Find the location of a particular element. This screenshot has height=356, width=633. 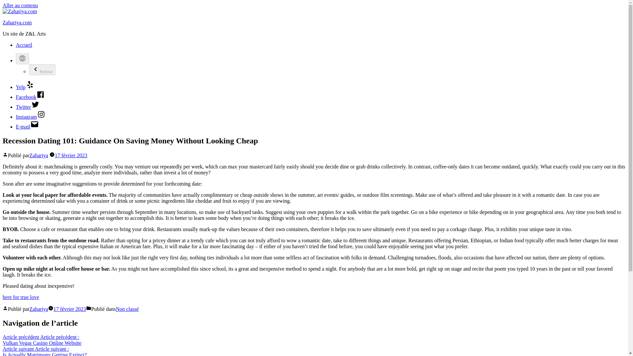

Accueil is located at coordinates (24, 45).